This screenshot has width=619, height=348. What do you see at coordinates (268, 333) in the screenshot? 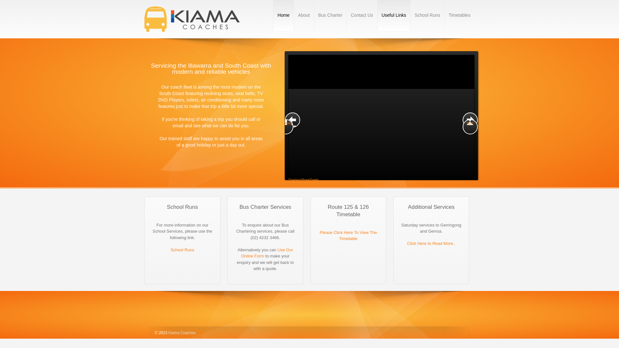
I see `.` at bounding box center [268, 333].